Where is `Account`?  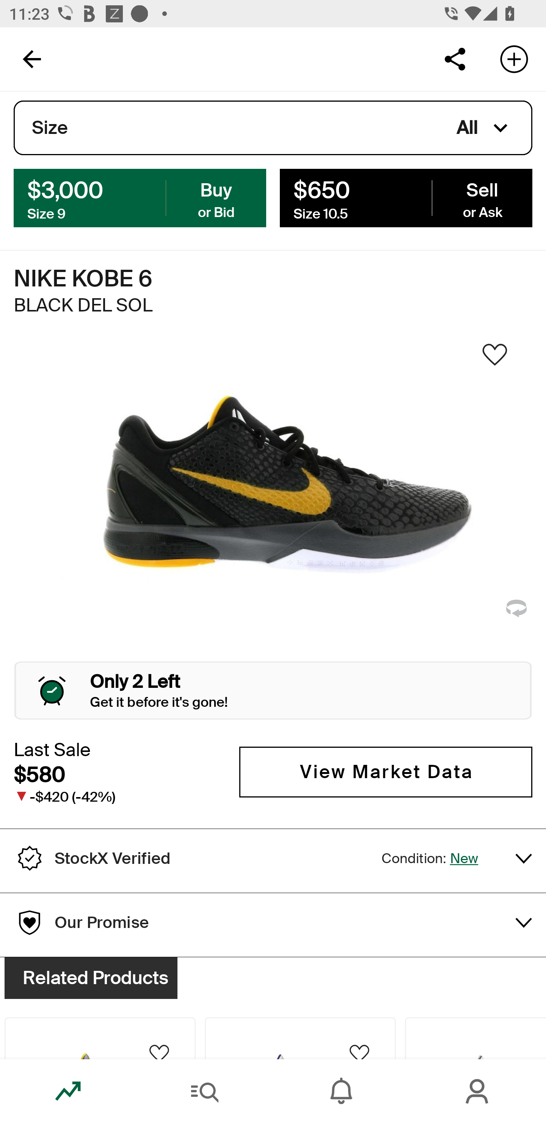 Account is located at coordinates (478, 1091).